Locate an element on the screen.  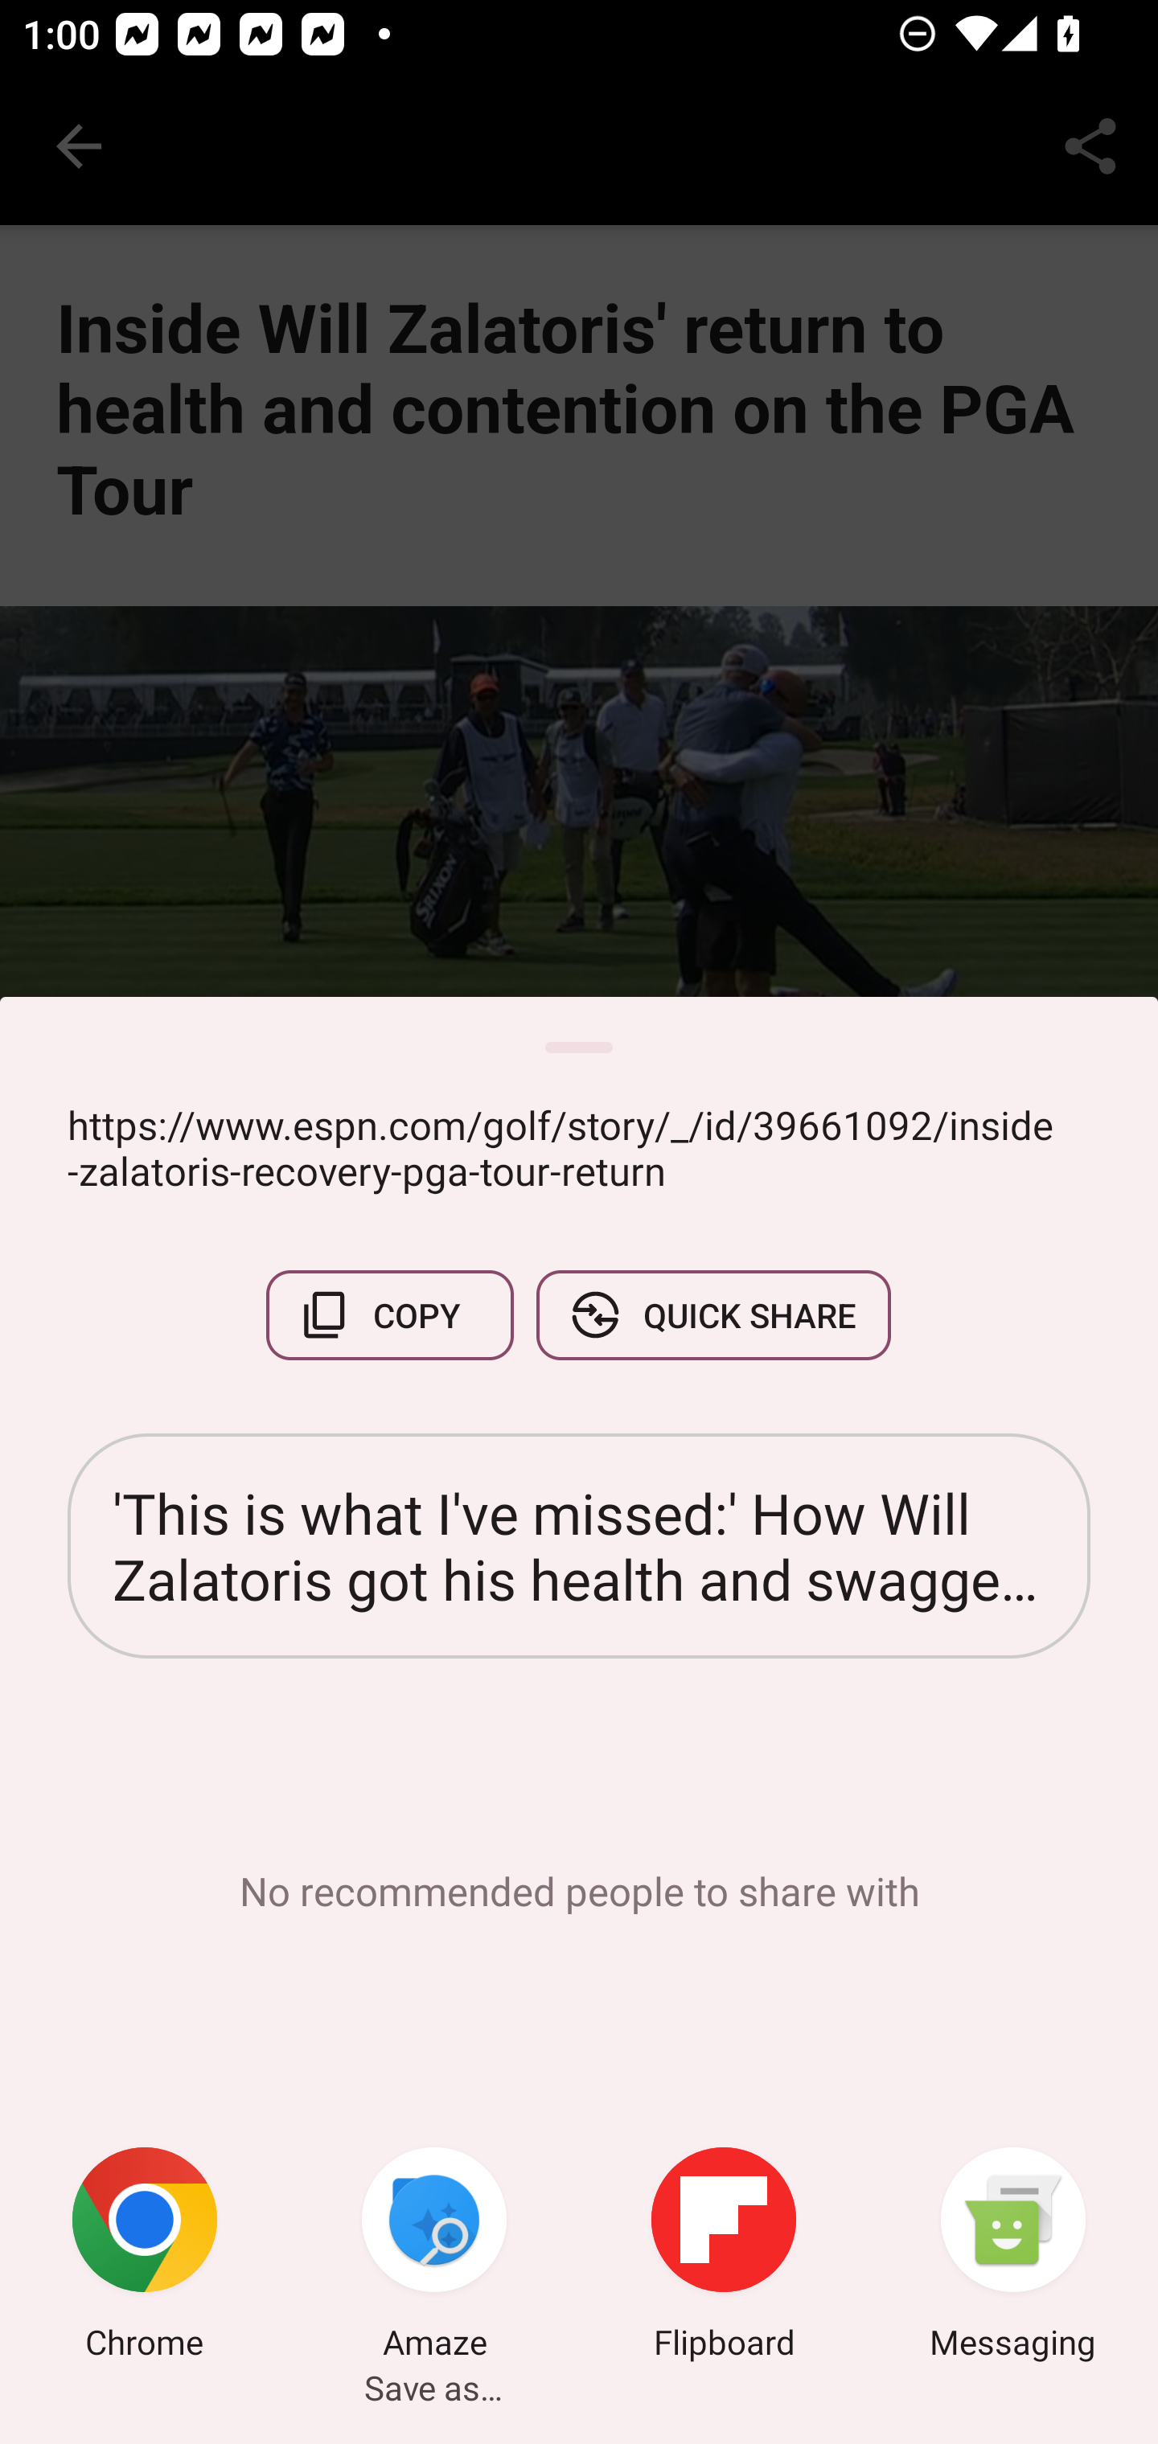
Chrome is located at coordinates (145, 2257).